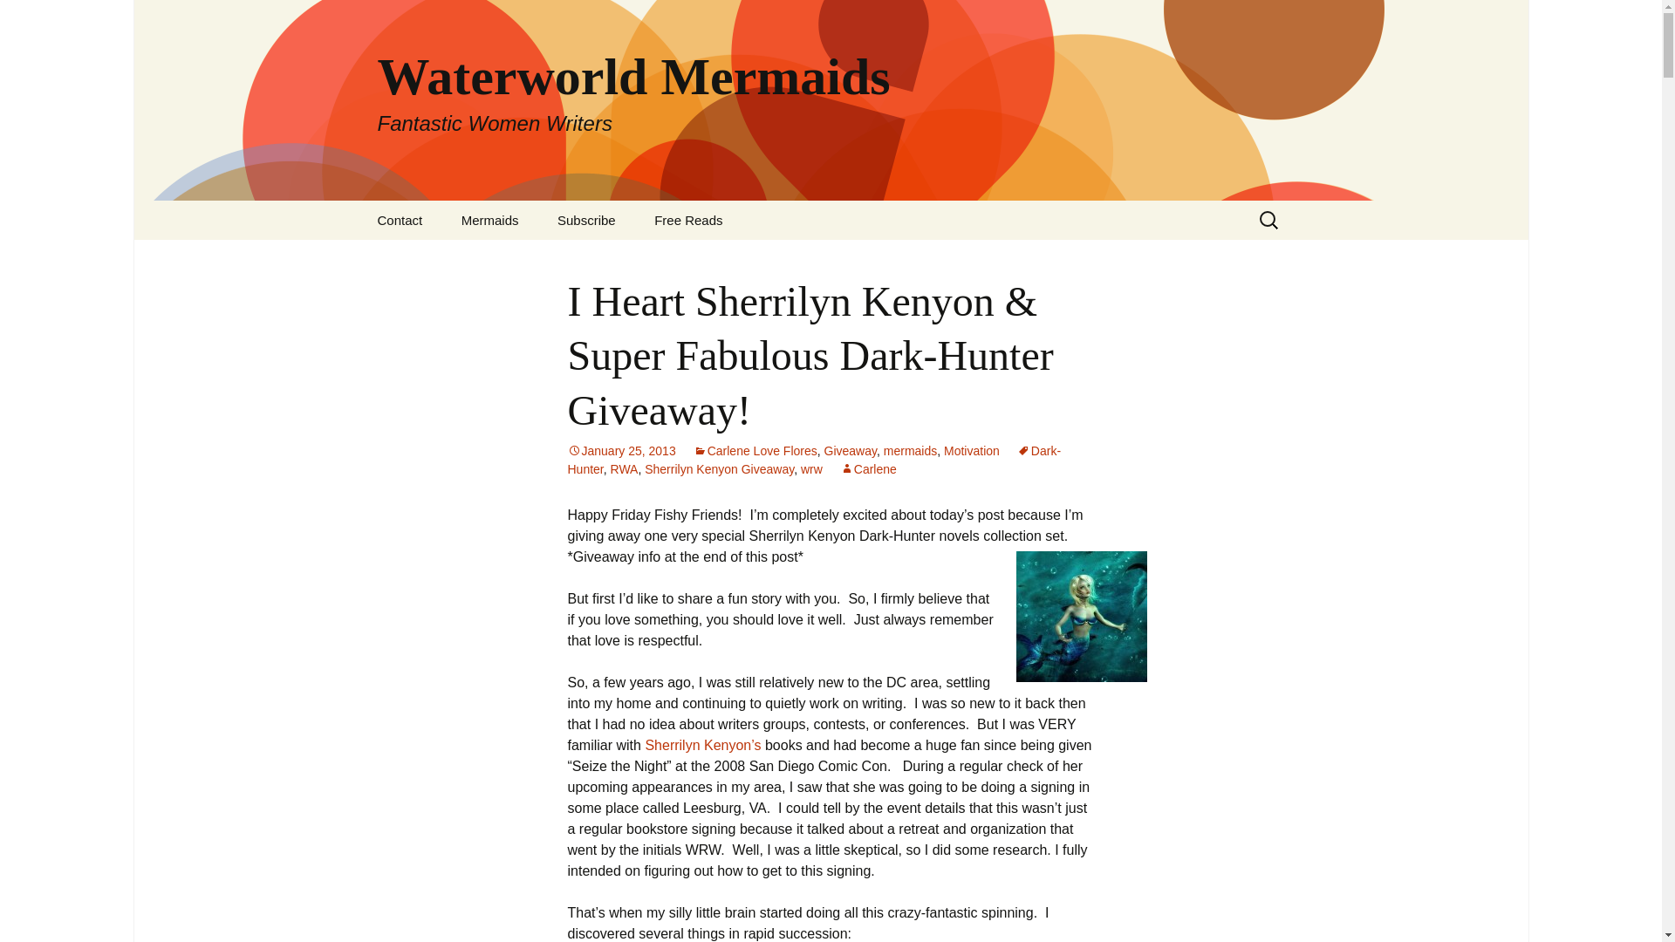  Describe the element at coordinates (811, 469) in the screenshot. I see `wrw` at that location.